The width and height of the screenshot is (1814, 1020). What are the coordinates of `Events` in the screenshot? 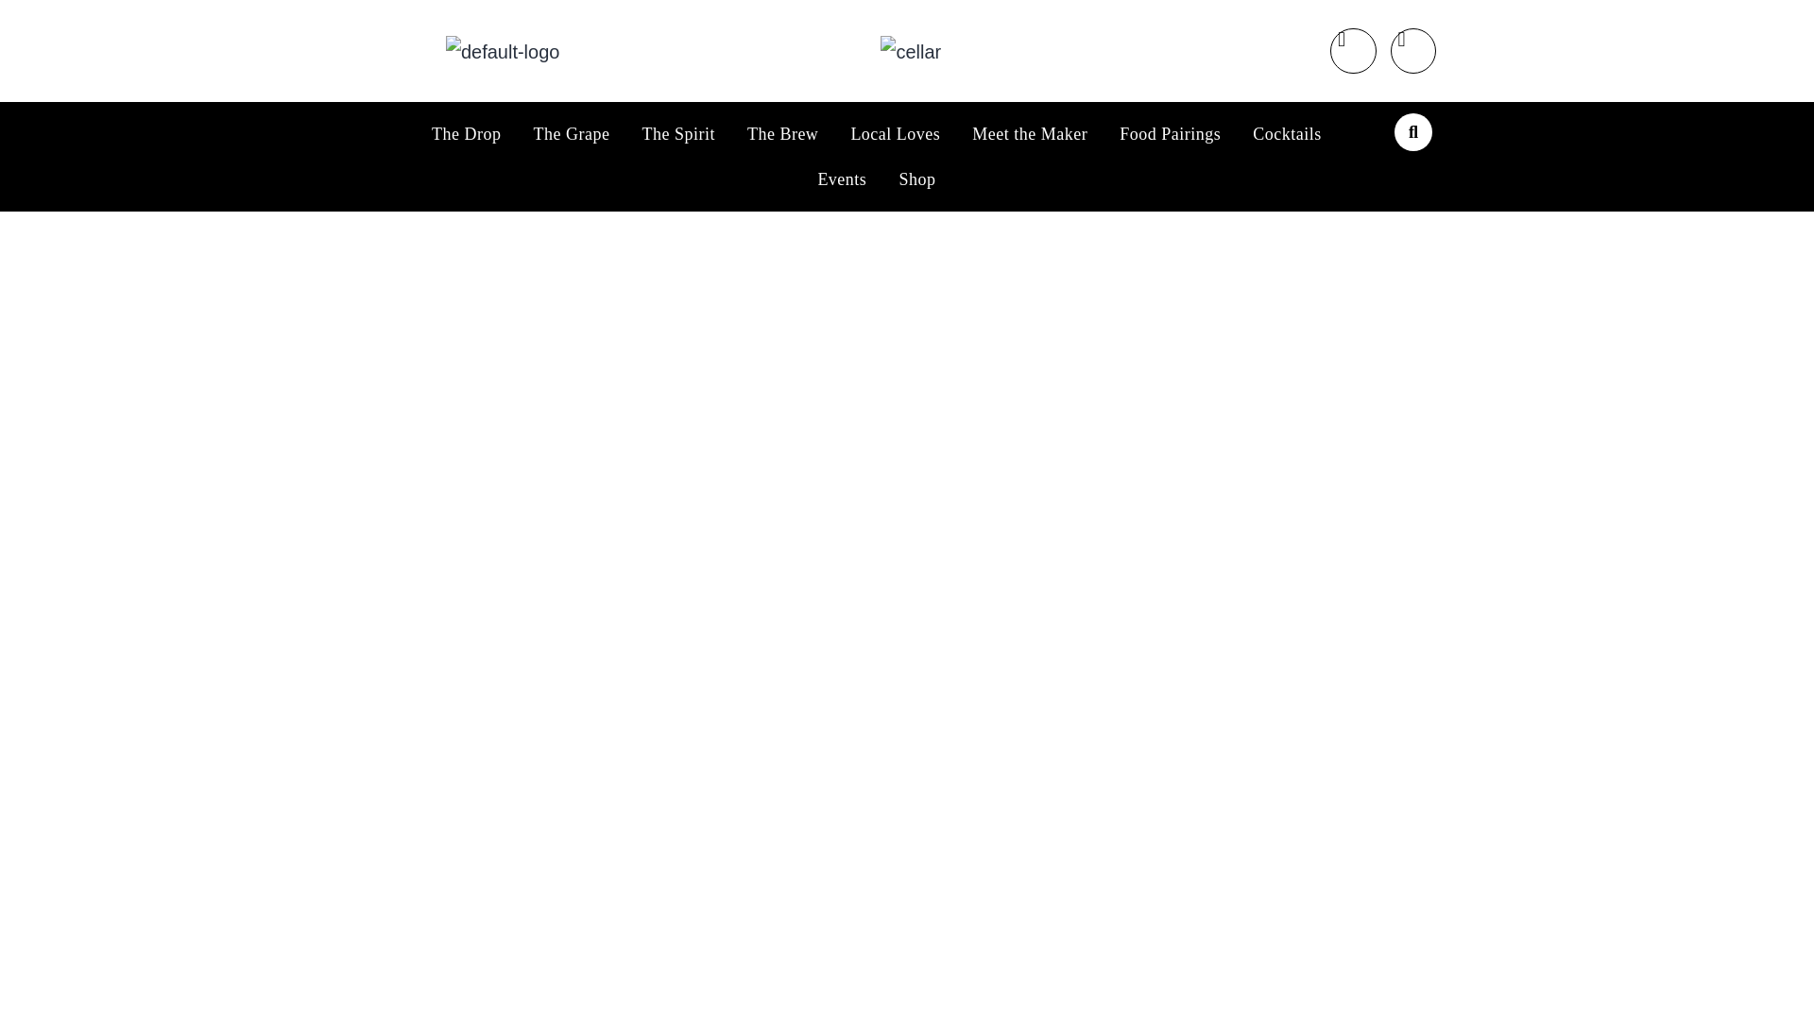 It's located at (841, 179).